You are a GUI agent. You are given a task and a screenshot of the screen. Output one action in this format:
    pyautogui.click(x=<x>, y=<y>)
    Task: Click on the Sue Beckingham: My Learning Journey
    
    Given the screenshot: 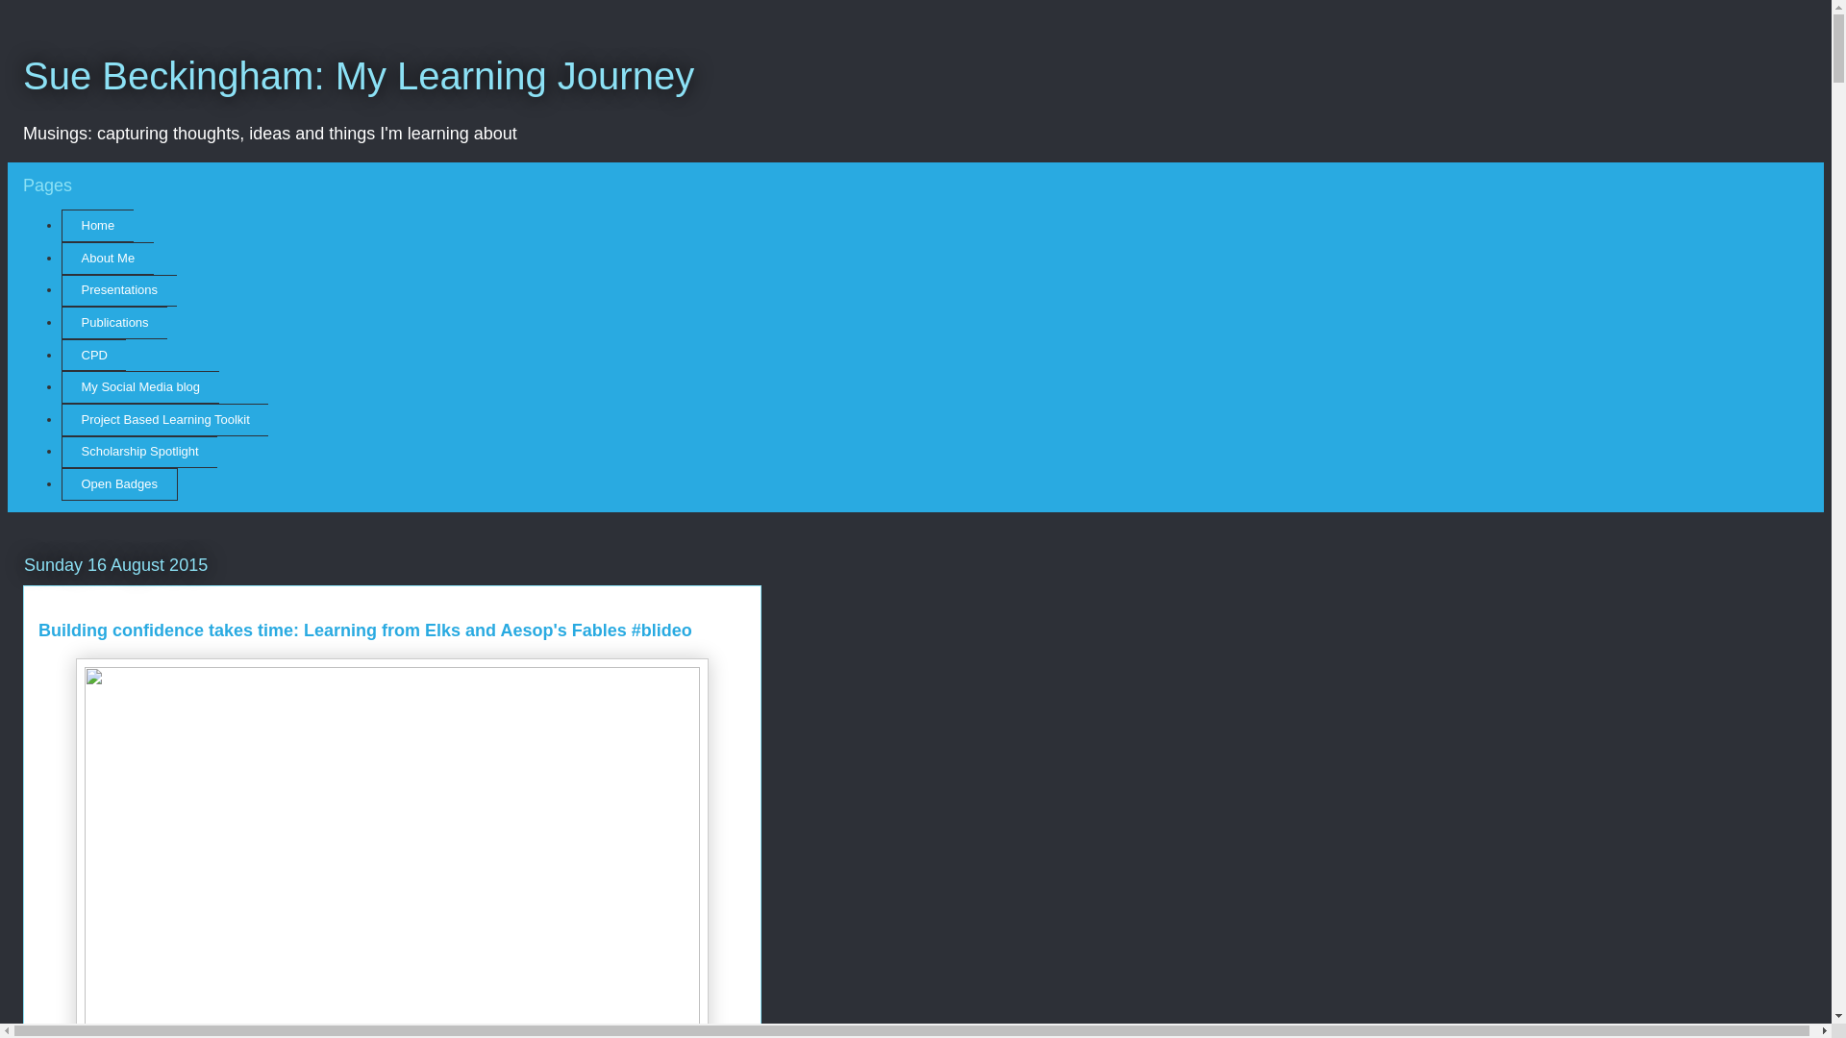 What is the action you would take?
    pyautogui.click(x=358, y=76)
    